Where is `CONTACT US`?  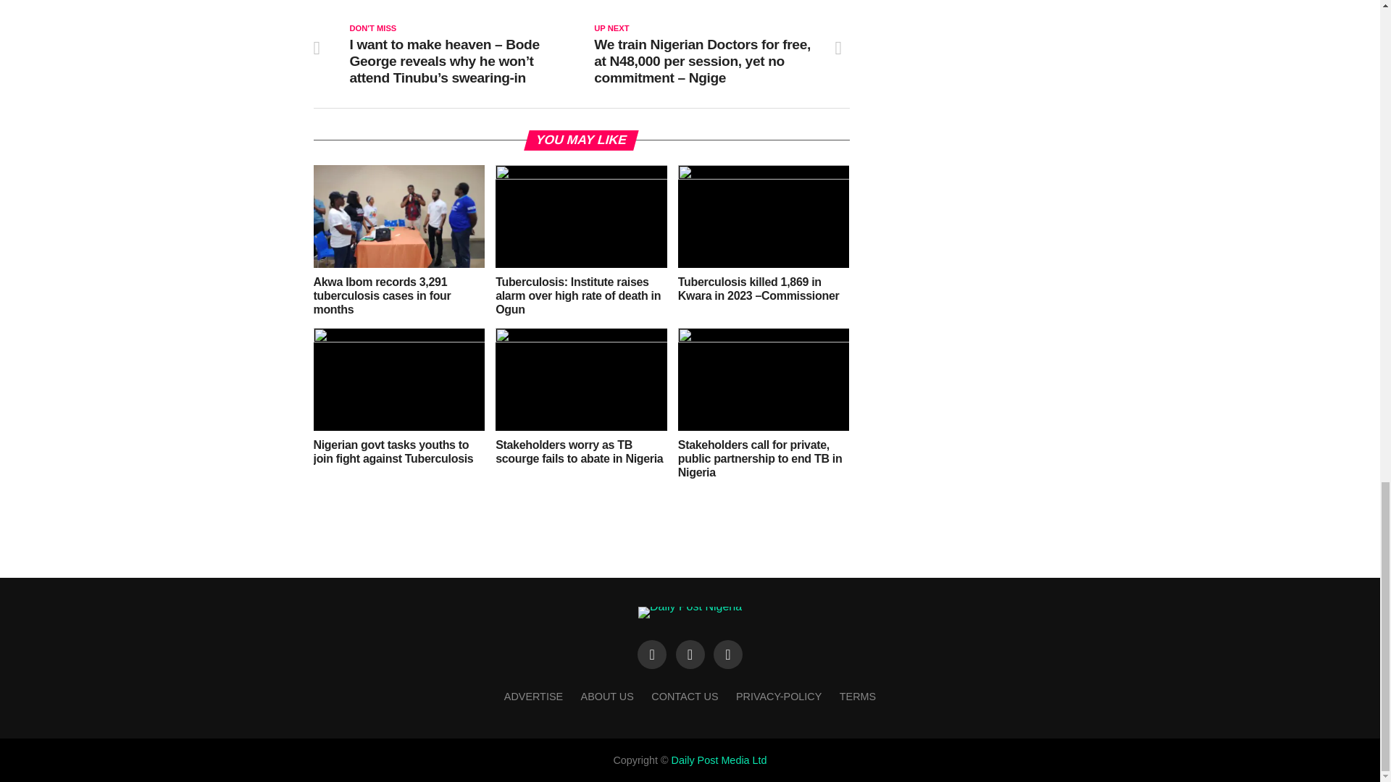
CONTACT US is located at coordinates (684, 696).